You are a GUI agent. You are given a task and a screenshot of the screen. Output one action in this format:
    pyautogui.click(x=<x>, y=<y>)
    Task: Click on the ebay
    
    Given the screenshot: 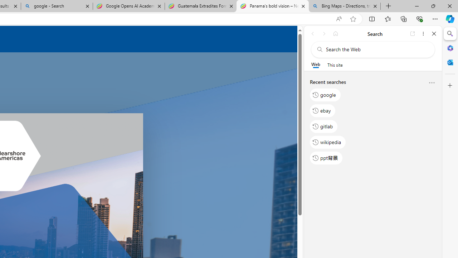 What is the action you would take?
    pyautogui.click(x=323, y=110)
    